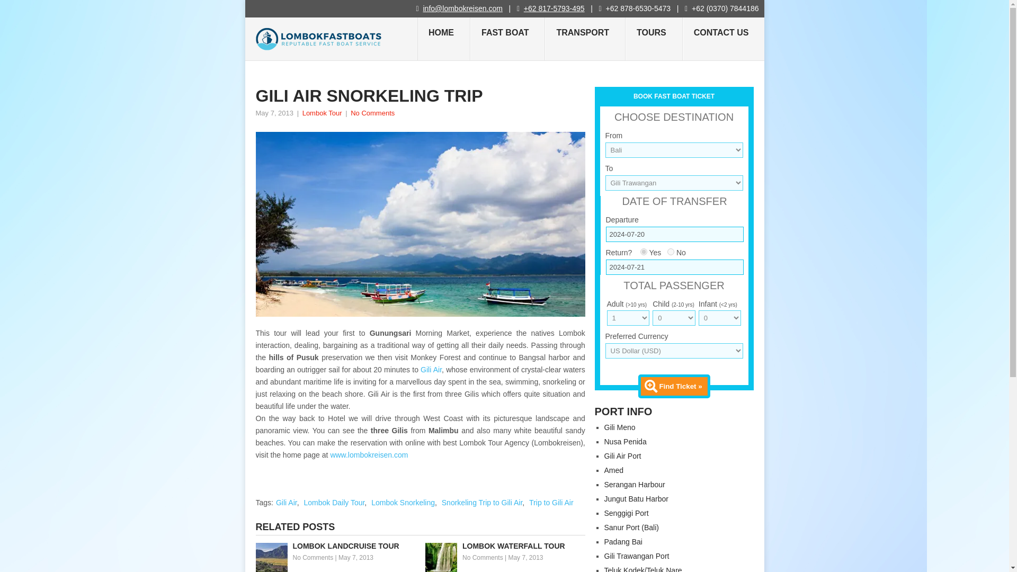 The image size is (1017, 572). What do you see at coordinates (644, 251) in the screenshot?
I see `return` at bounding box center [644, 251].